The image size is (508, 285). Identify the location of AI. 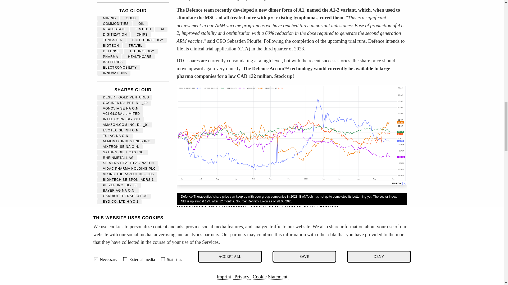
(161, 29).